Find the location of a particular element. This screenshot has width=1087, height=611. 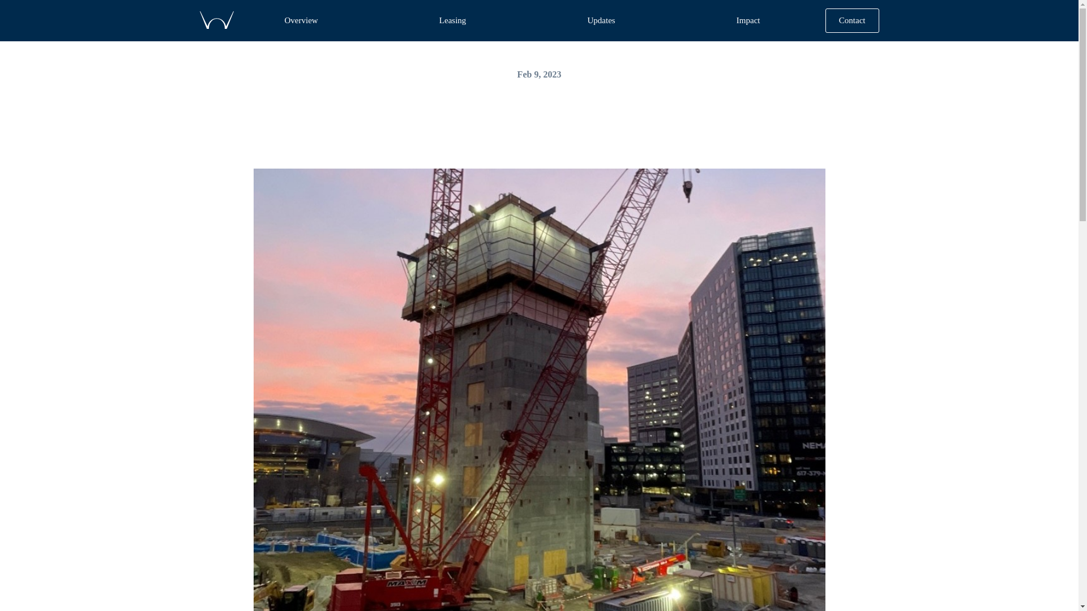

Overview is located at coordinates (301, 23).